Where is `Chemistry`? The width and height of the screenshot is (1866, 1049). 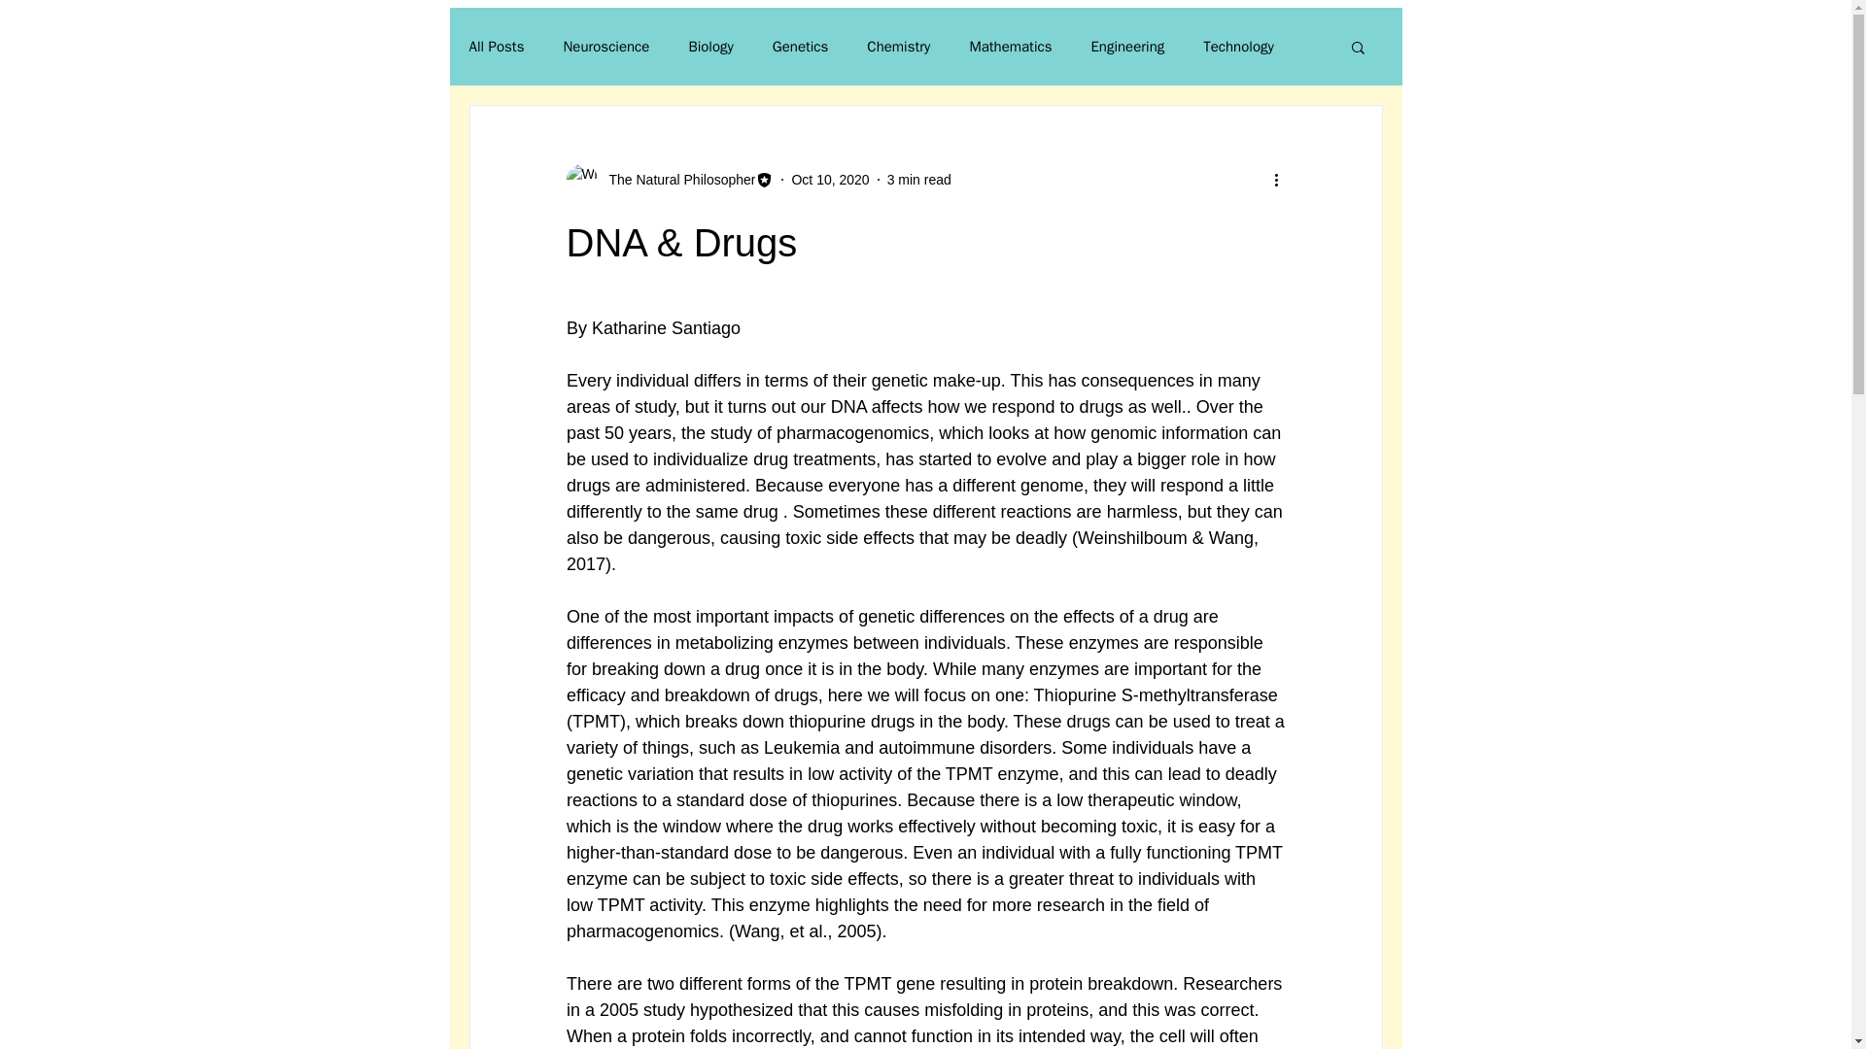 Chemistry is located at coordinates (898, 46).